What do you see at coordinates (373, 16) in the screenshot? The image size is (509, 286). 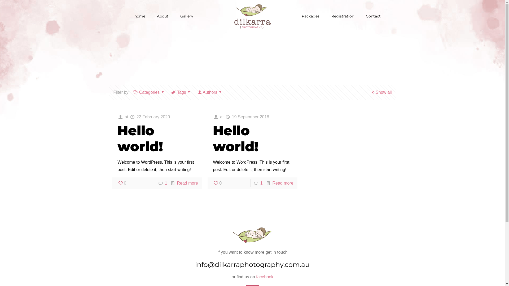 I see `Contact` at bounding box center [373, 16].